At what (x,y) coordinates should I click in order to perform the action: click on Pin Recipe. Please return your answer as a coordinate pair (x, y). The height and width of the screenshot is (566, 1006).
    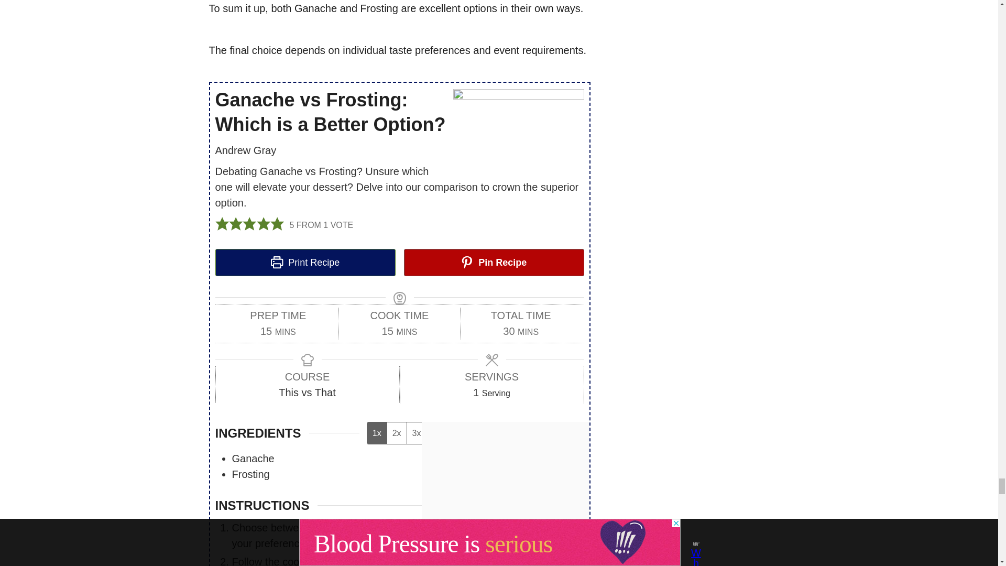
    Looking at the image, I should click on (493, 263).